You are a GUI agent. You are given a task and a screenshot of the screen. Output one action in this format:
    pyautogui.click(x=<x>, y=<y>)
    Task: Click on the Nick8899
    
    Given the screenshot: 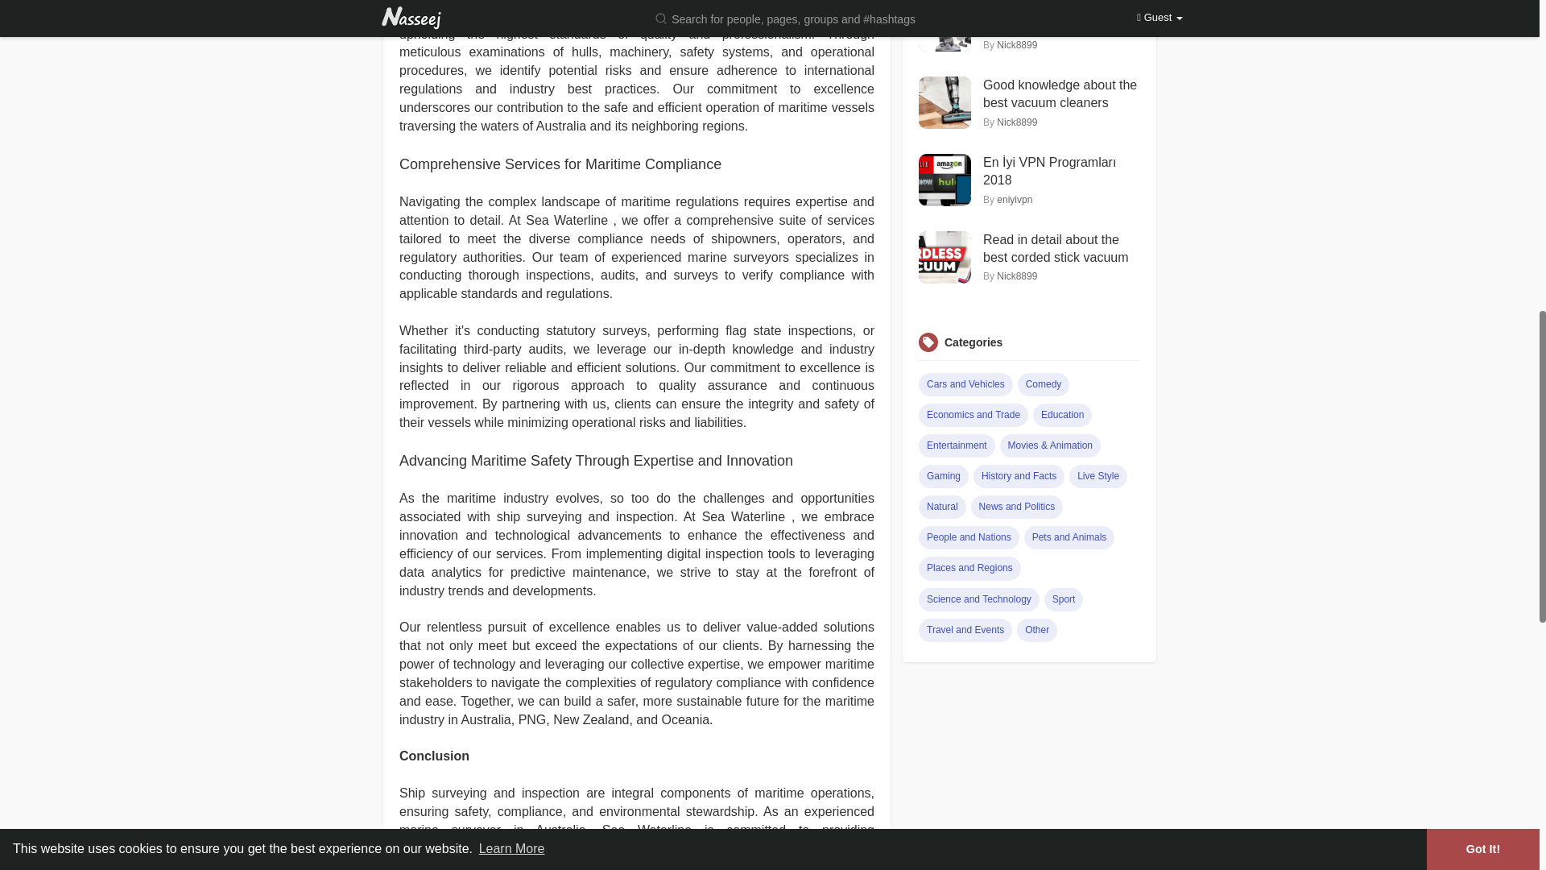 What is the action you would take?
    pyautogui.click(x=1017, y=44)
    